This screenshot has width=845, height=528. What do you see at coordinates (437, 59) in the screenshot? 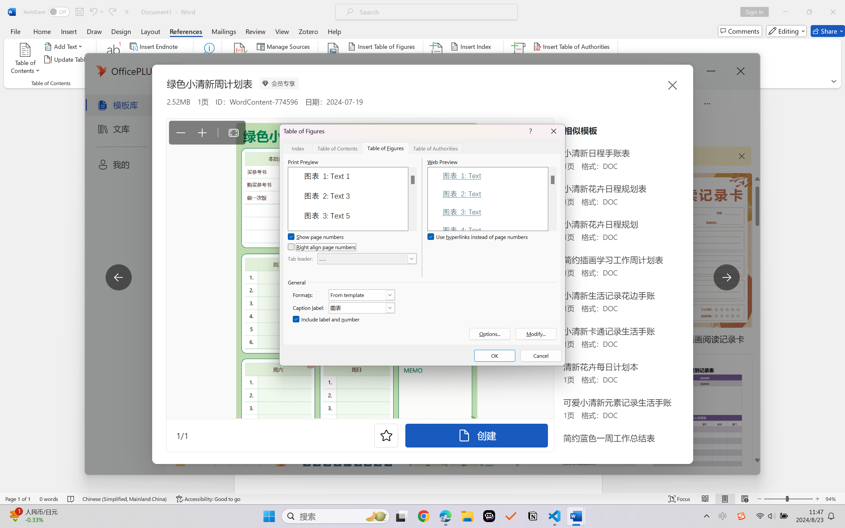
I see `Mark Entry...` at bounding box center [437, 59].